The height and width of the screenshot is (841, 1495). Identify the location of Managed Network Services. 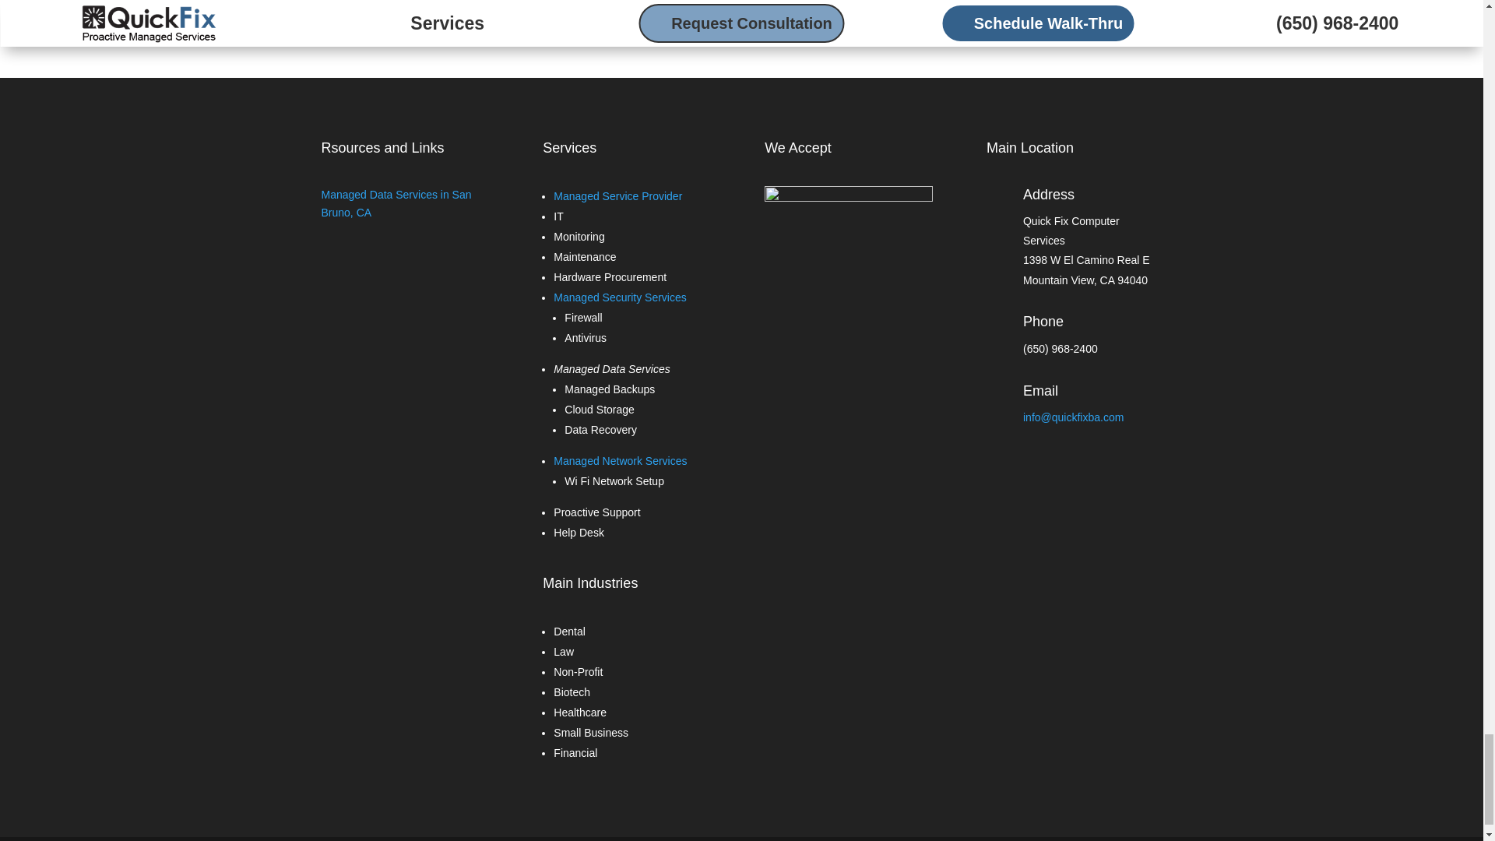
(620, 461).